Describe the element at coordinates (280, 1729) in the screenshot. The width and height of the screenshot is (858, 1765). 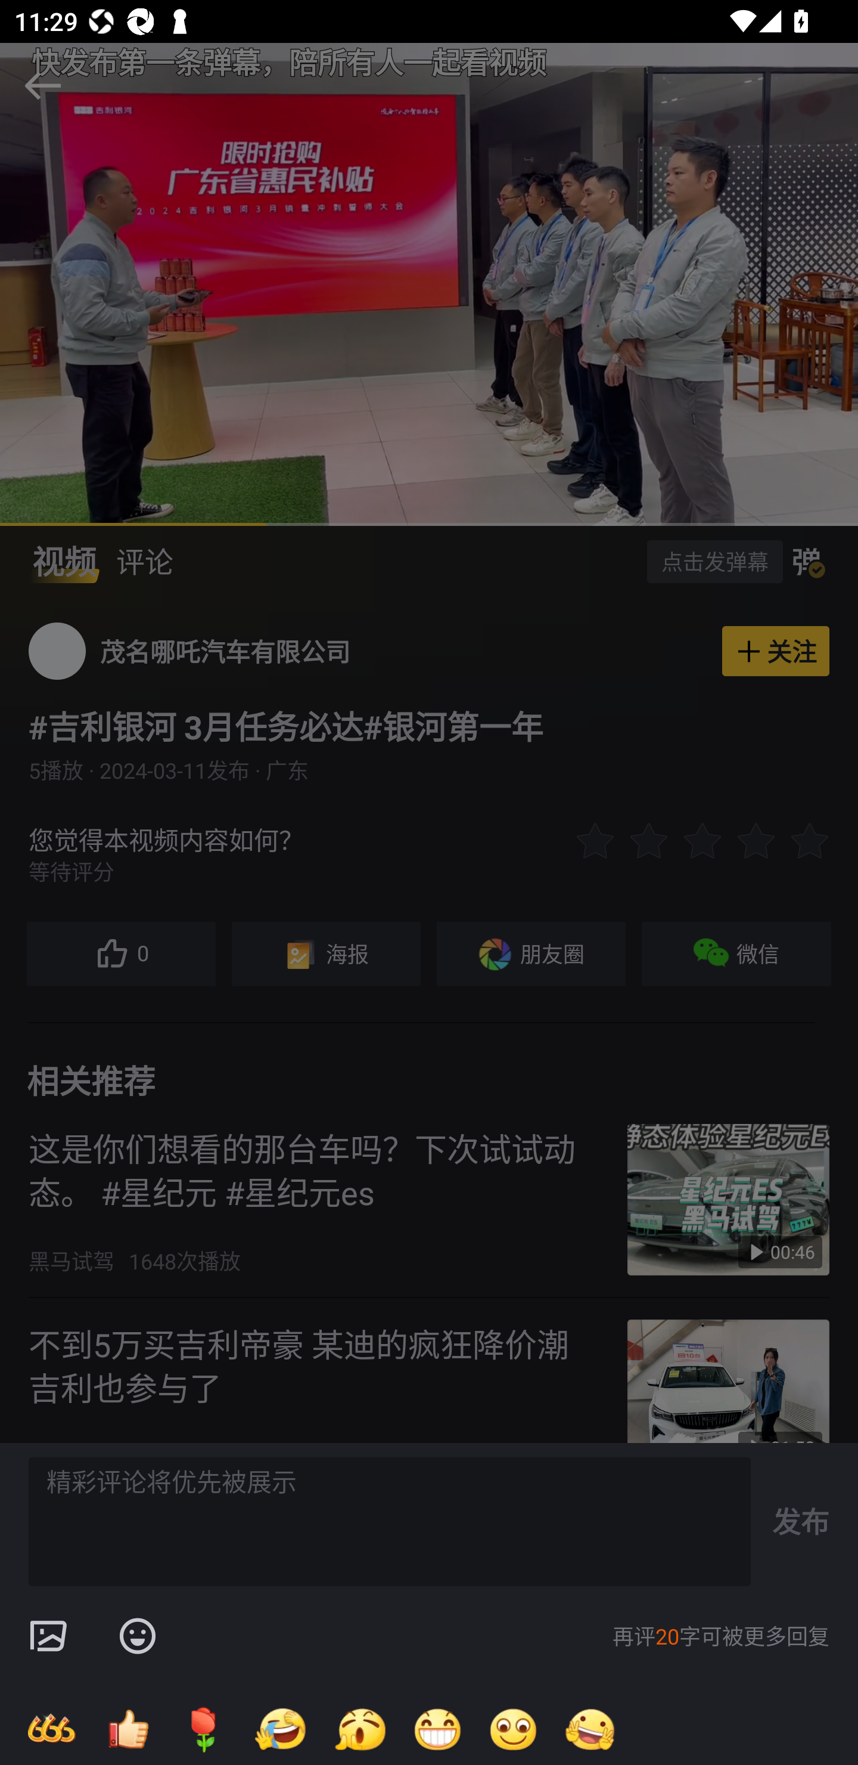
I see `[我想静静]` at that location.